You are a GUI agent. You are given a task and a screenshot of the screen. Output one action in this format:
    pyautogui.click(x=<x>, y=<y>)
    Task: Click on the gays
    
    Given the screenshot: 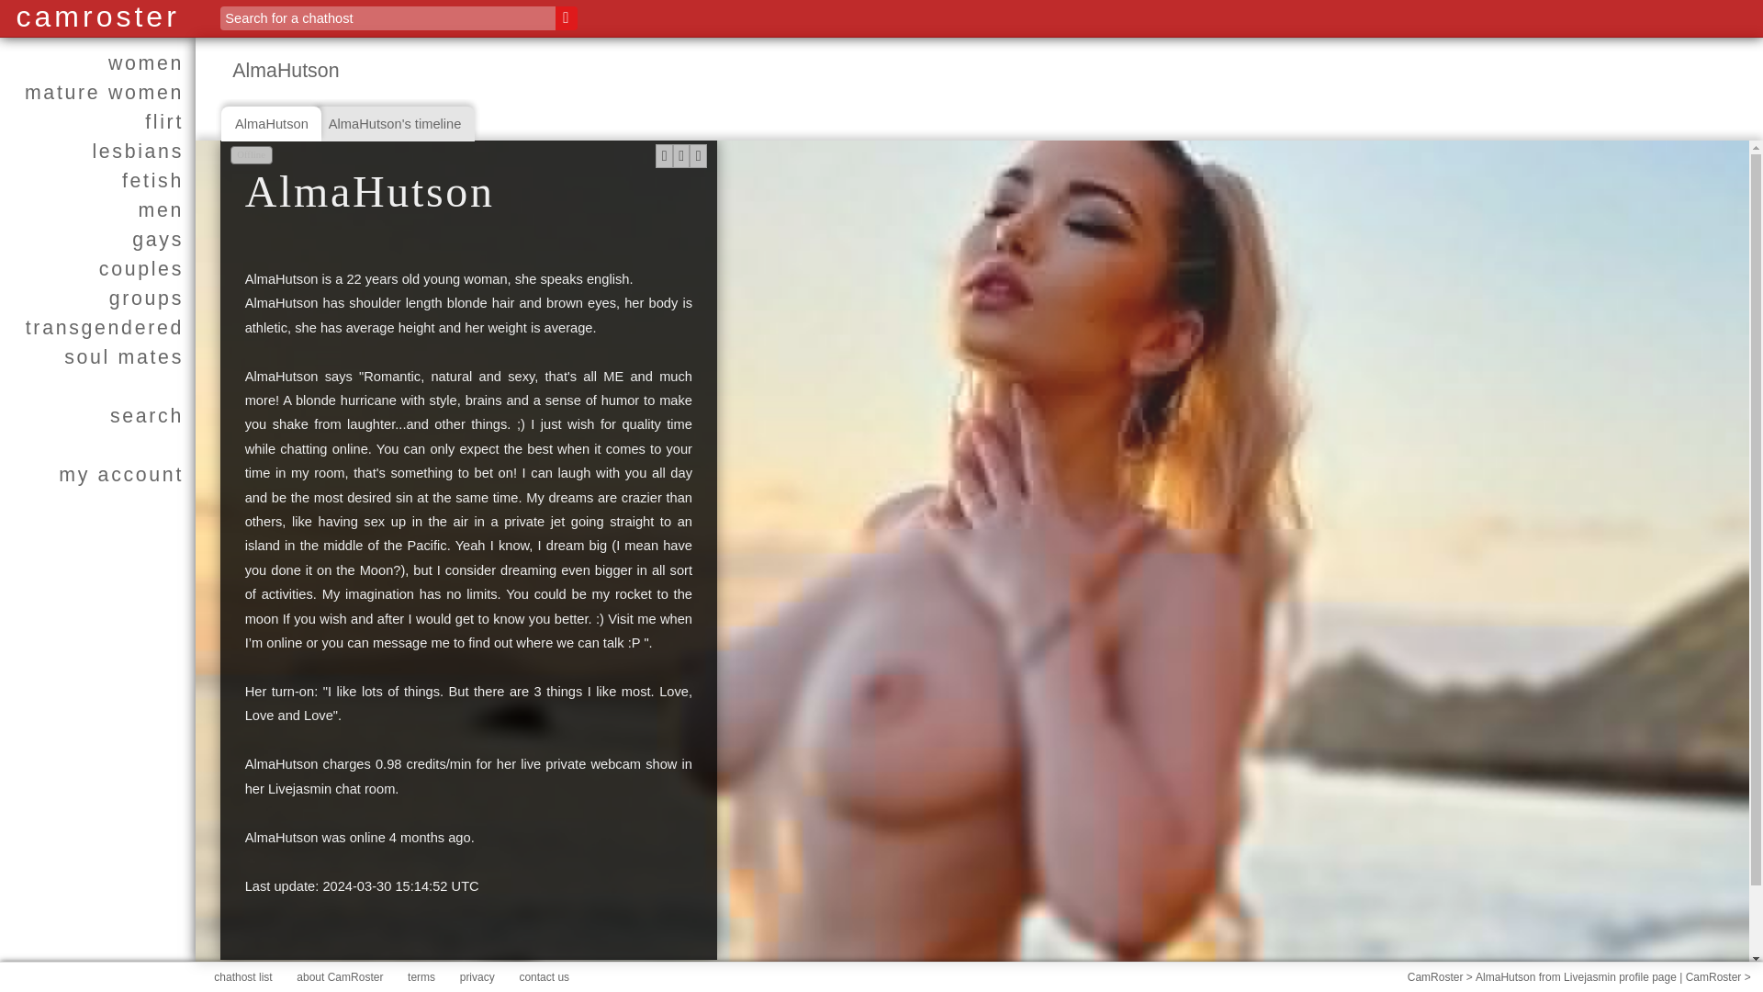 What is the action you would take?
    pyautogui.click(x=97, y=239)
    